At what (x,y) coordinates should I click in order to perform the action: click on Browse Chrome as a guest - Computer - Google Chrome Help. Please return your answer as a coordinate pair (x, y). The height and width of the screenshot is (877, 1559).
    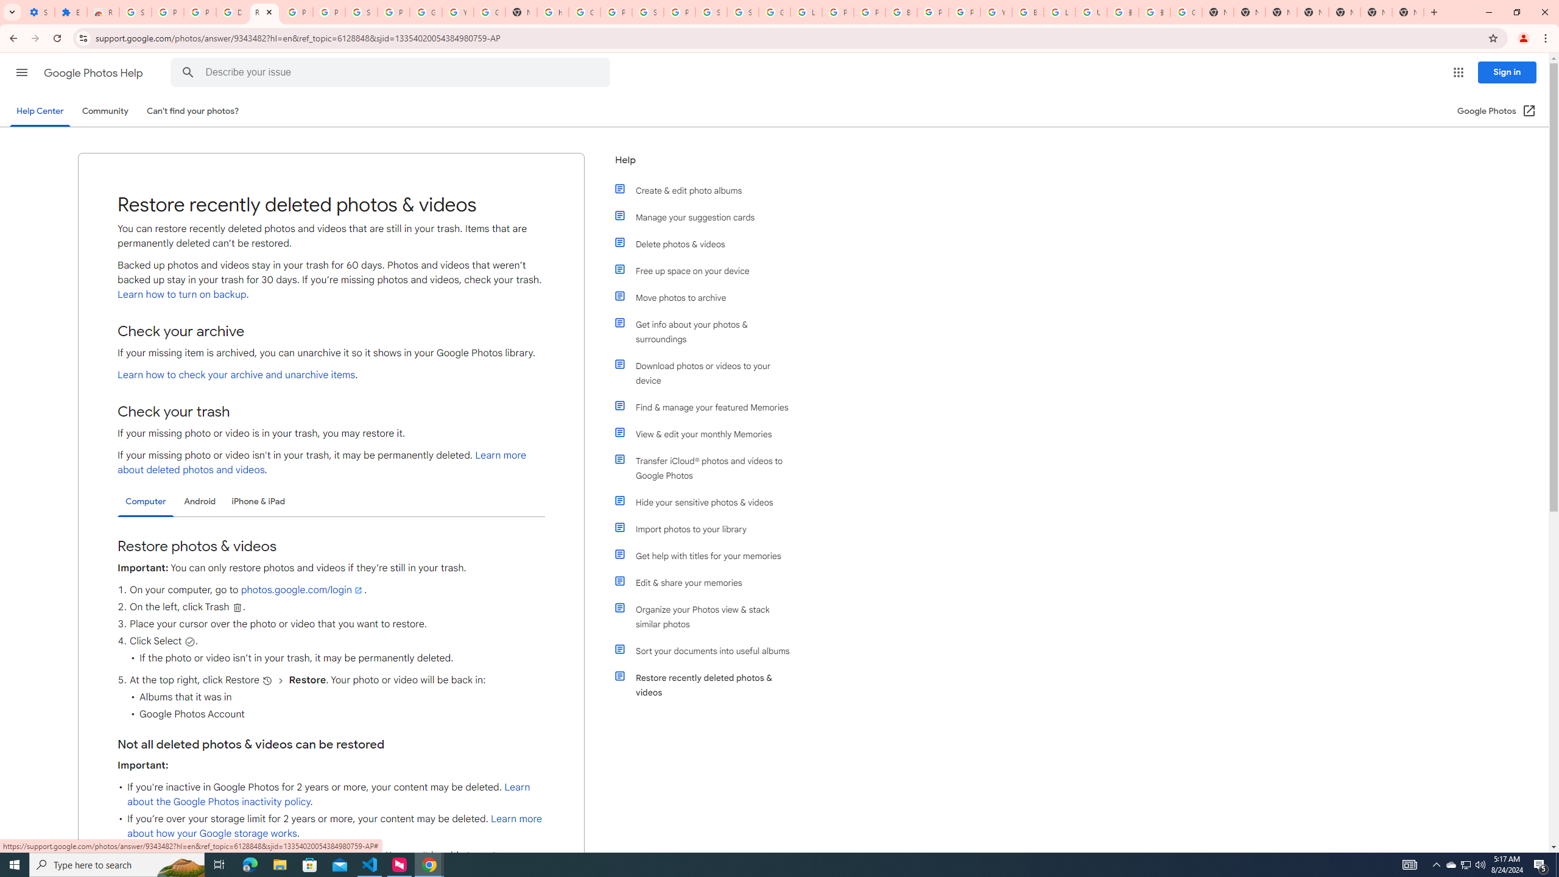
    Looking at the image, I should click on (1028, 12).